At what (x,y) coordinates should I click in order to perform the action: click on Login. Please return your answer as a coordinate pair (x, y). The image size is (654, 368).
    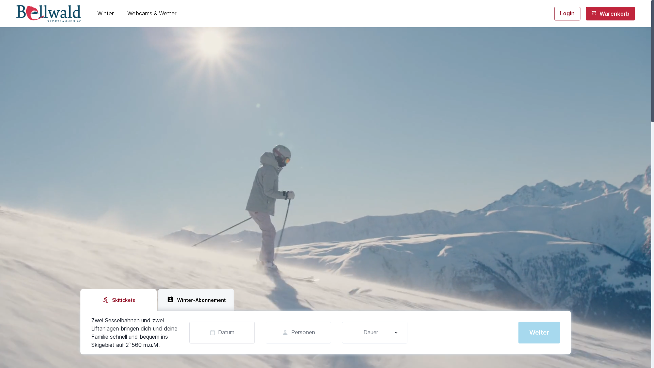
    Looking at the image, I should click on (567, 14).